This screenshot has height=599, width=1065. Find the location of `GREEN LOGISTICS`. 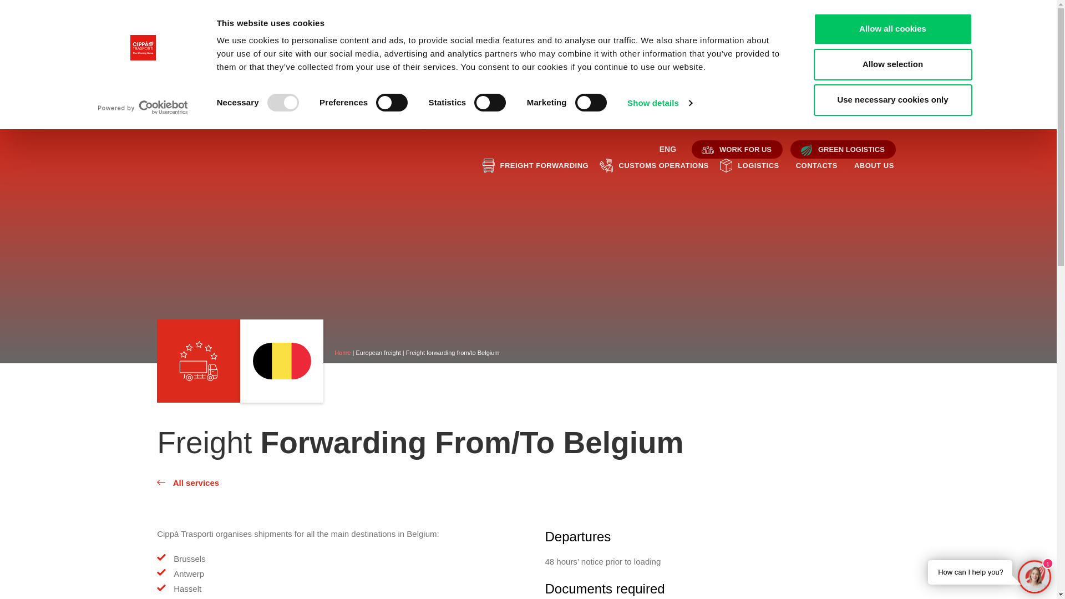

GREEN LOGISTICS is located at coordinates (843, 150).